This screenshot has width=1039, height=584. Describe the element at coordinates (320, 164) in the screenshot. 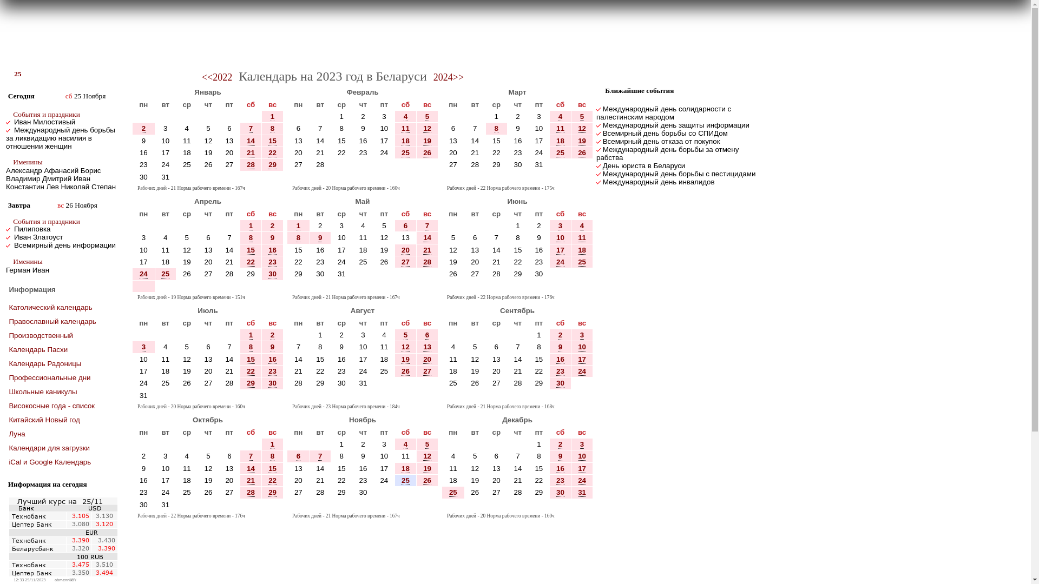

I see `28` at that location.